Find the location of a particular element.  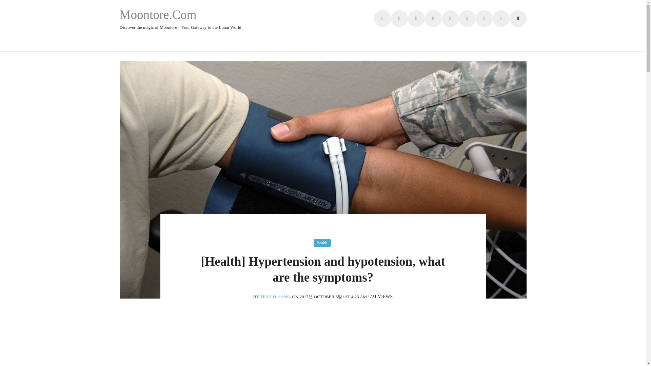

Posts by Teny D. Sans is located at coordinates (275, 297).